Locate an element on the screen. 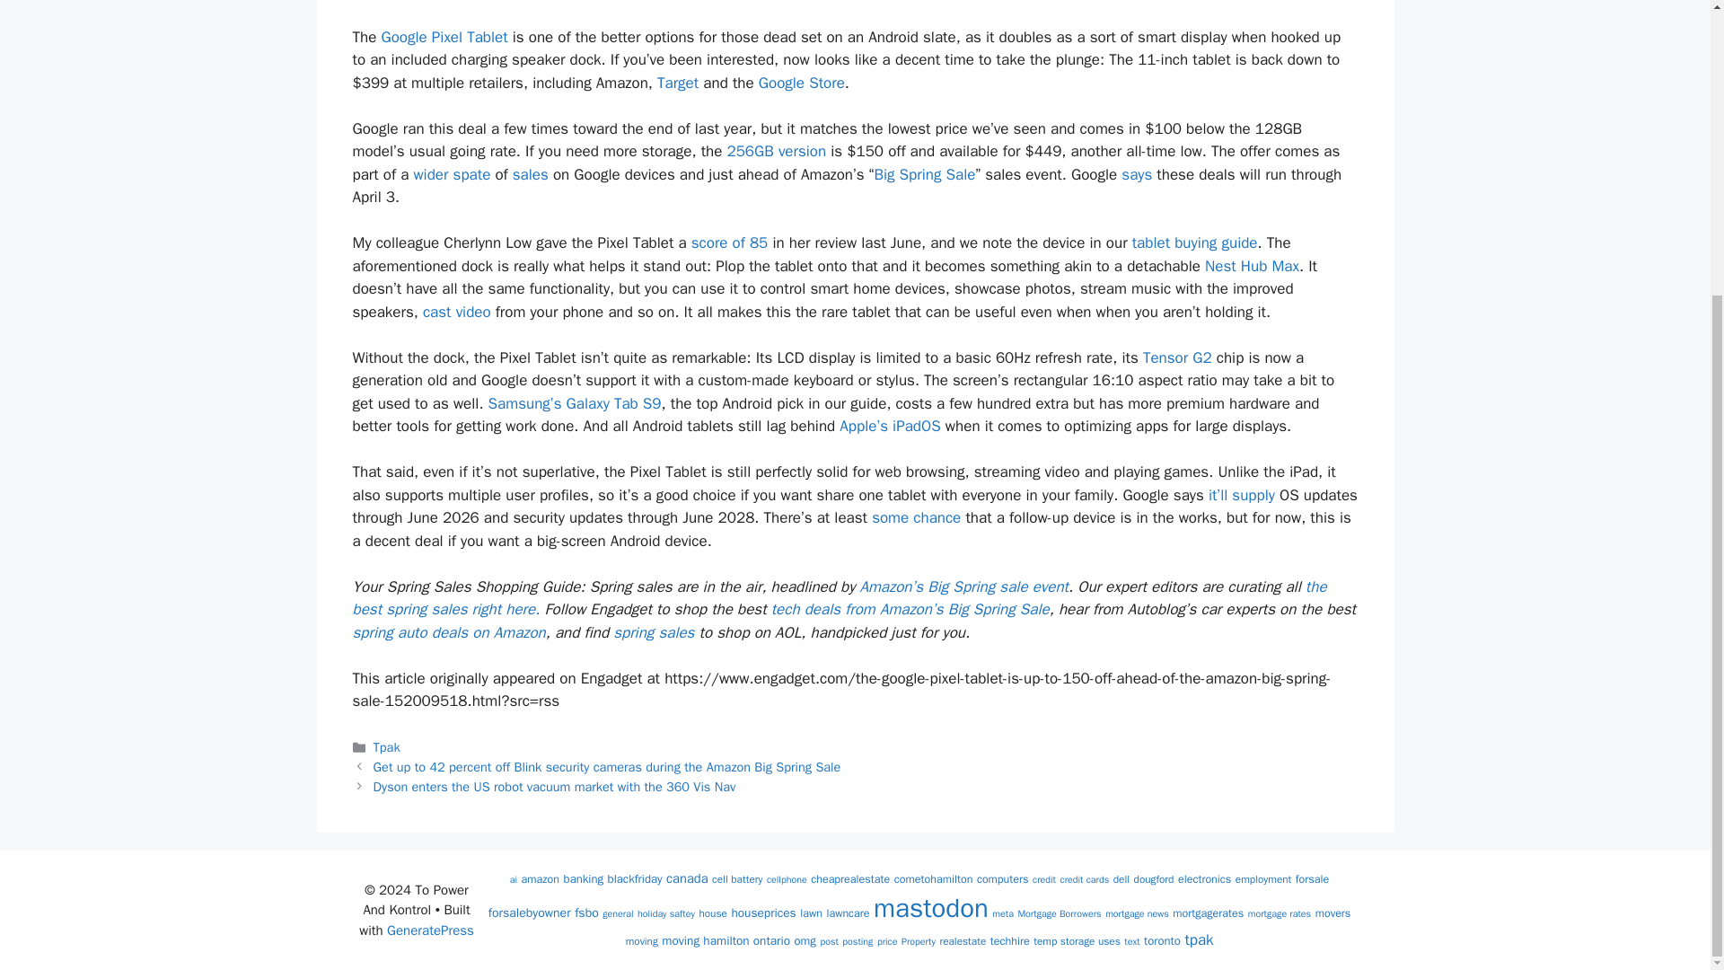 Image resolution: width=1724 pixels, height=970 pixels. Tensor G2 is located at coordinates (1176, 357).